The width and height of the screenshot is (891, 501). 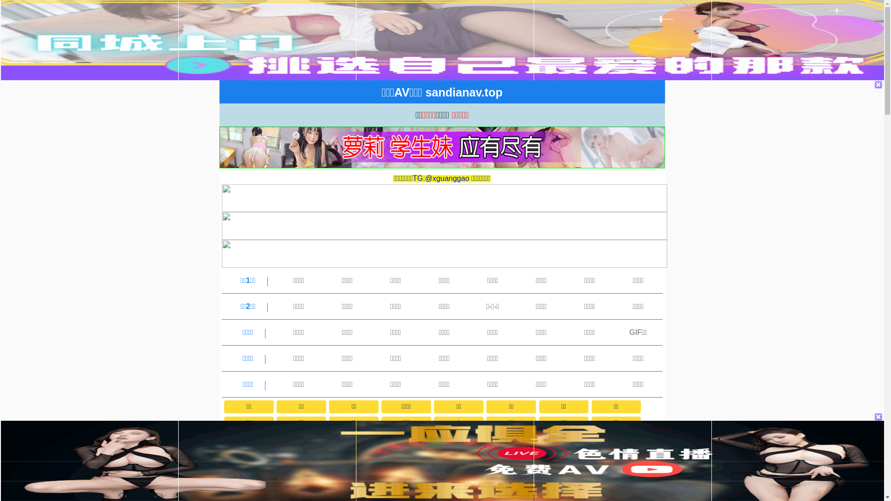 What do you see at coordinates (406, 439) in the screenshot?
I see `G` at bounding box center [406, 439].